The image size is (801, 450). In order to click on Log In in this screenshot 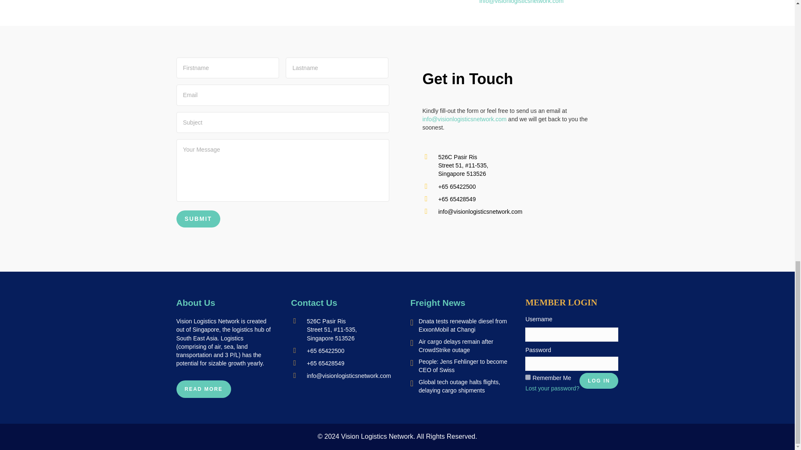, I will do `click(599, 381)`.